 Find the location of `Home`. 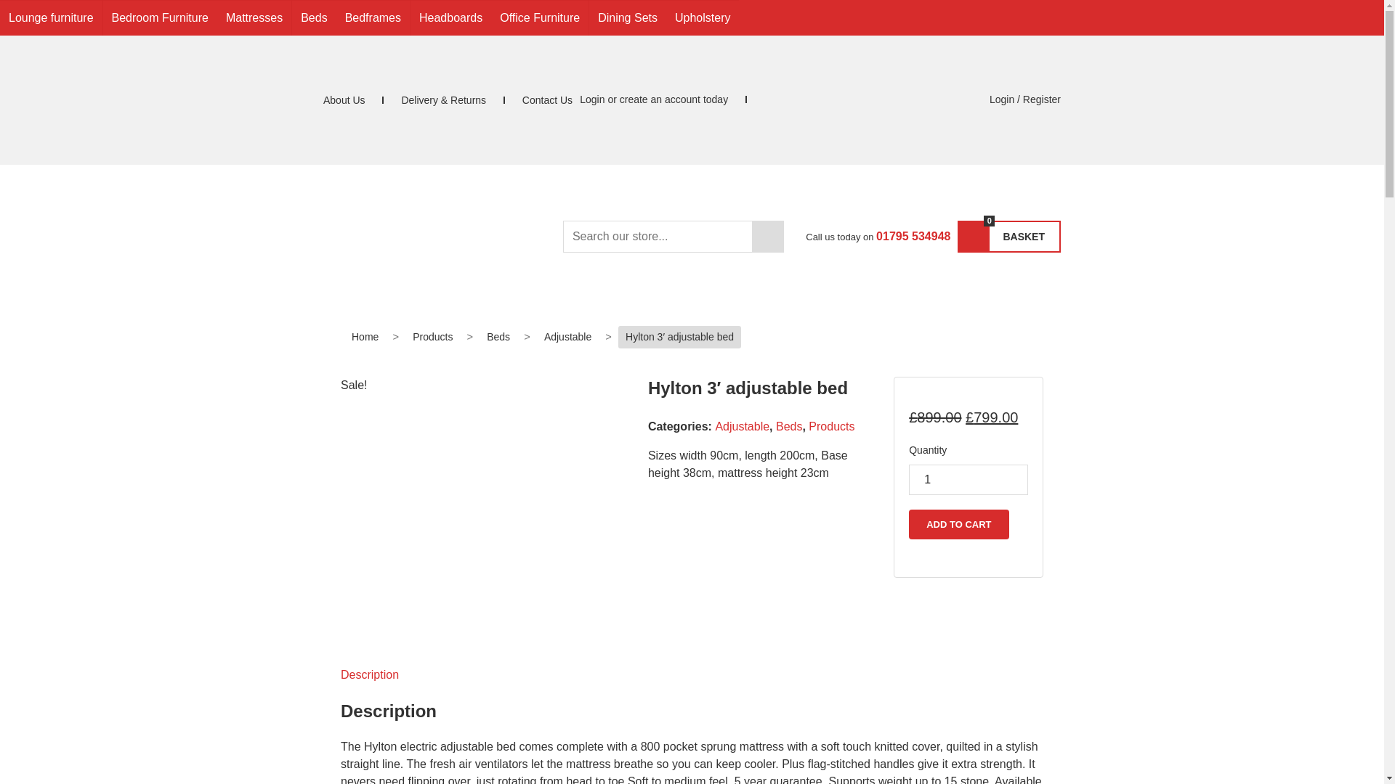

Home is located at coordinates (365, 337).